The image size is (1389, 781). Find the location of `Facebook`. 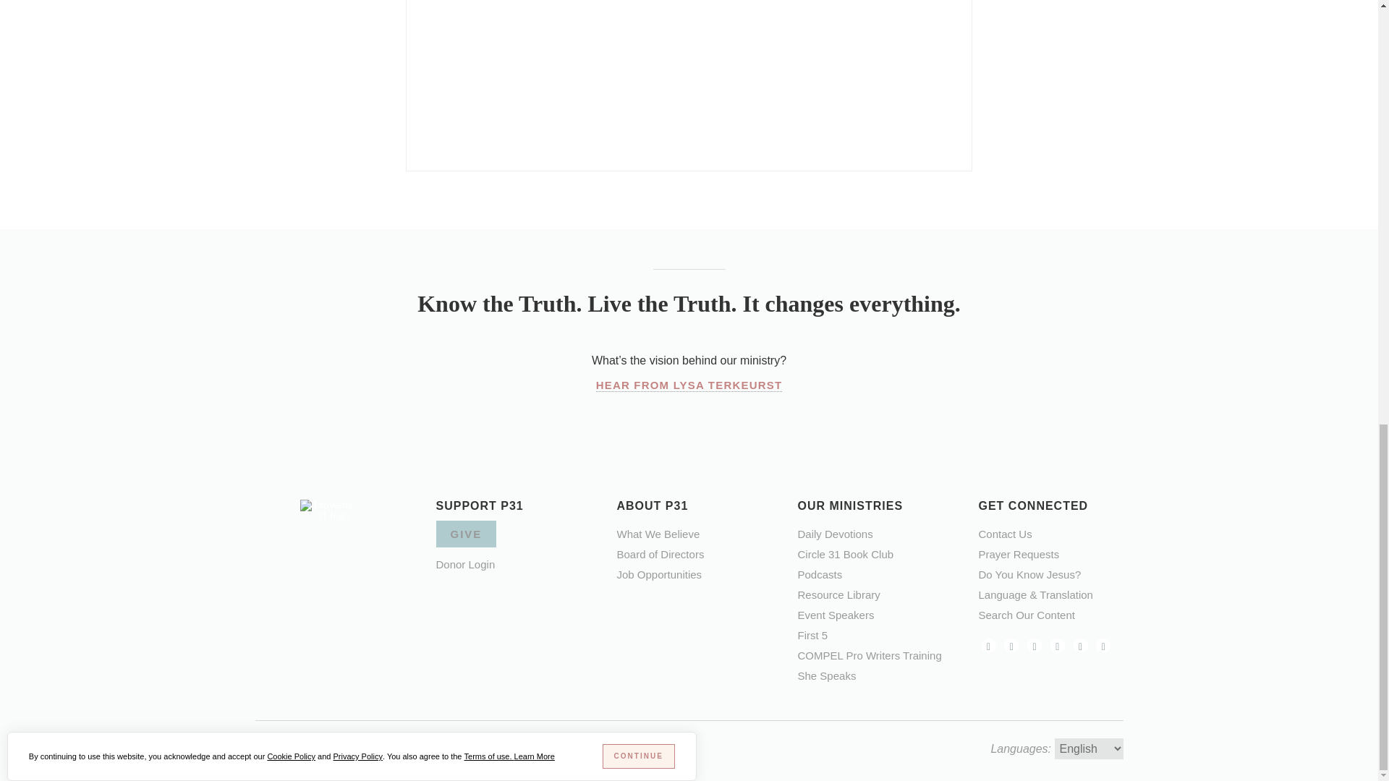

Facebook is located at coordinates (988, 645).